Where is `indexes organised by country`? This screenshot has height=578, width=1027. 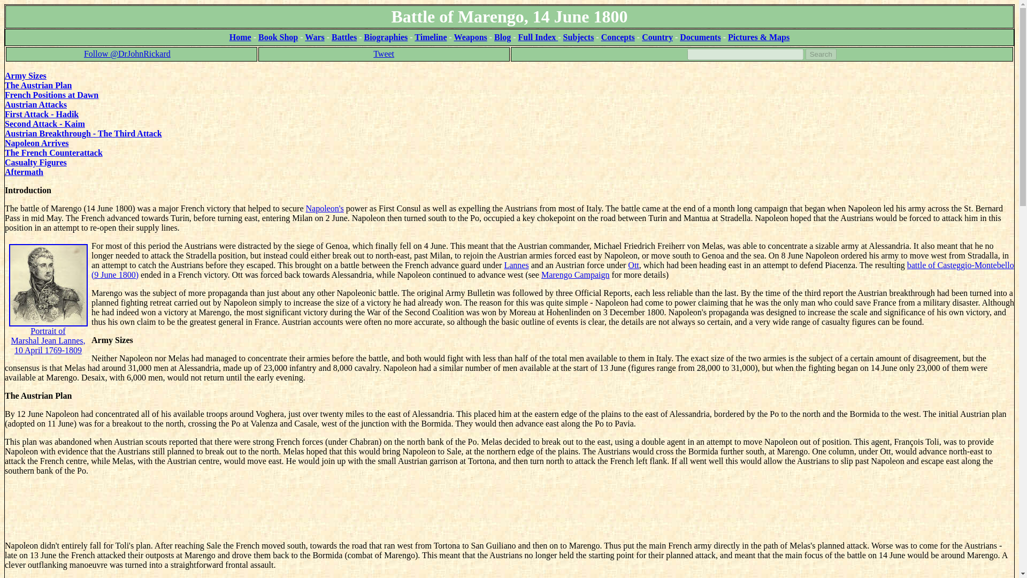 indexes organised by country is located at coordinates (657, 36).